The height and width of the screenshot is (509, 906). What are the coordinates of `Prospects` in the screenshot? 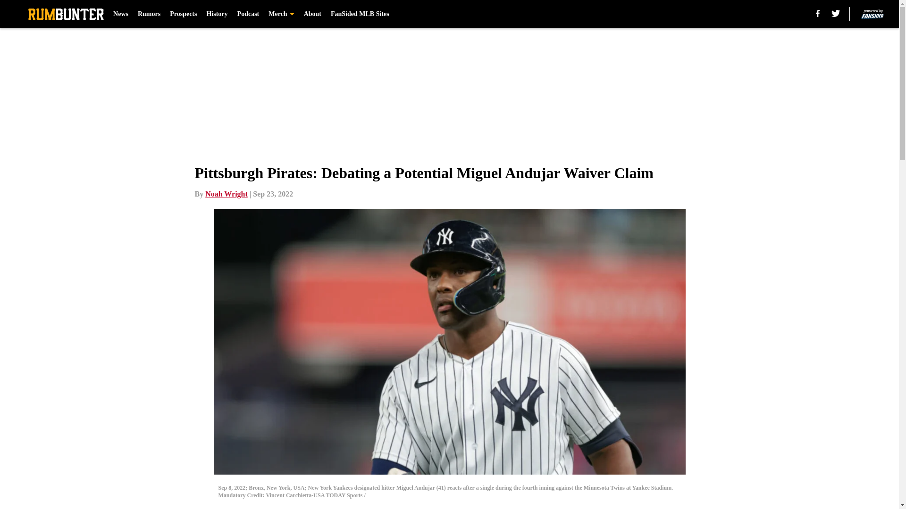 It's located at (183, 14).